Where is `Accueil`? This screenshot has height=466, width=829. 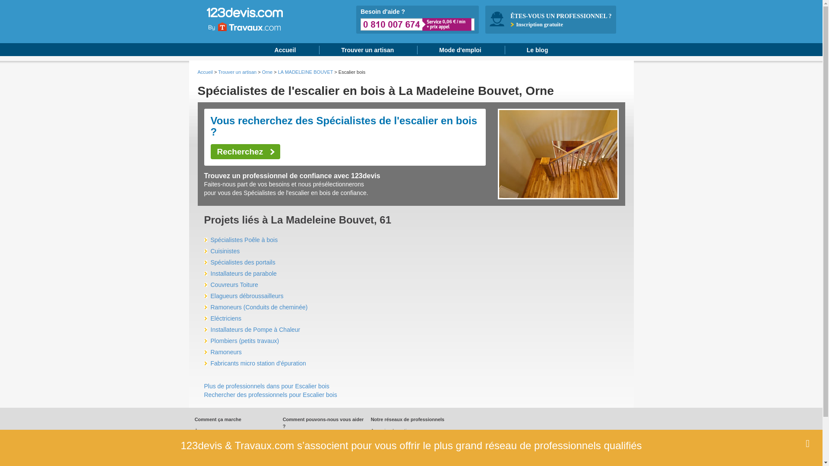 Accueil is located at coordinates (206, 72).